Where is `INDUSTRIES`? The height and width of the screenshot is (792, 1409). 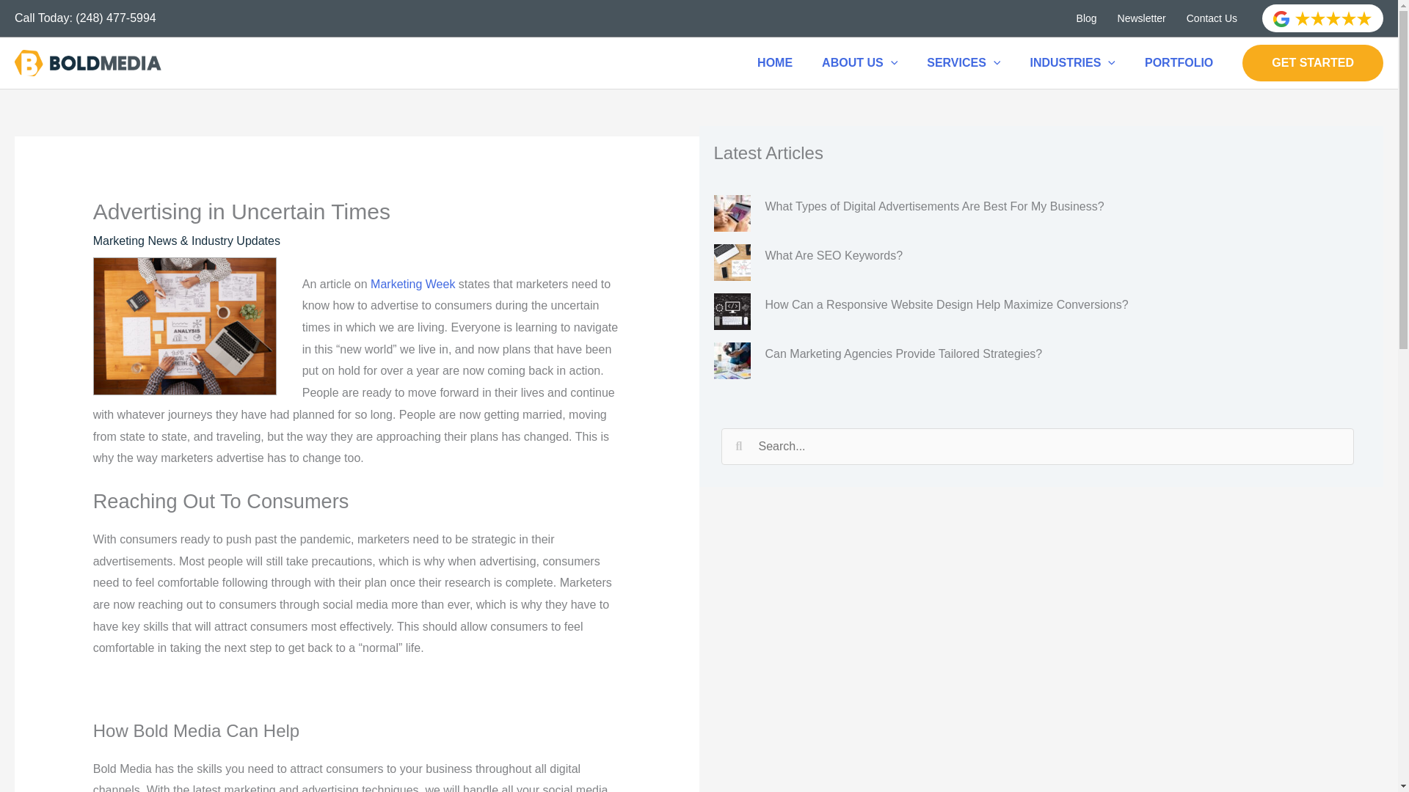 INDUSTRIES is located at coordinates (1071, 62).